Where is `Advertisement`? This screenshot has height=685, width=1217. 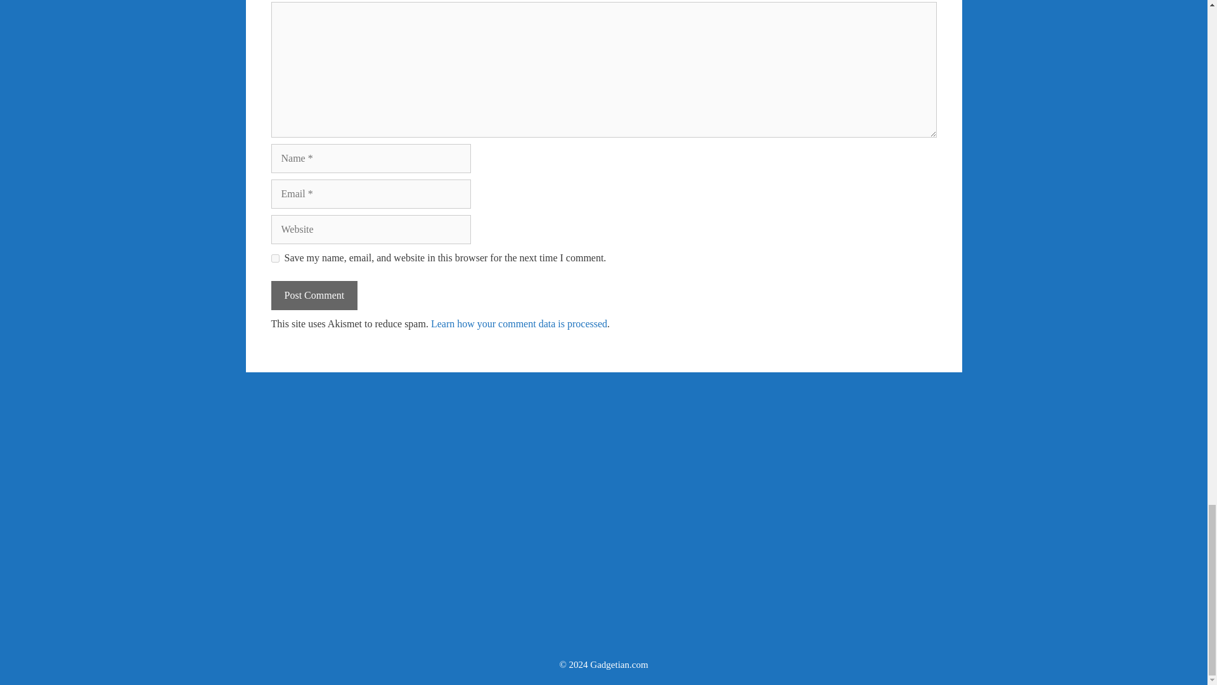
Advertisement is located at coordinates (603, 413).